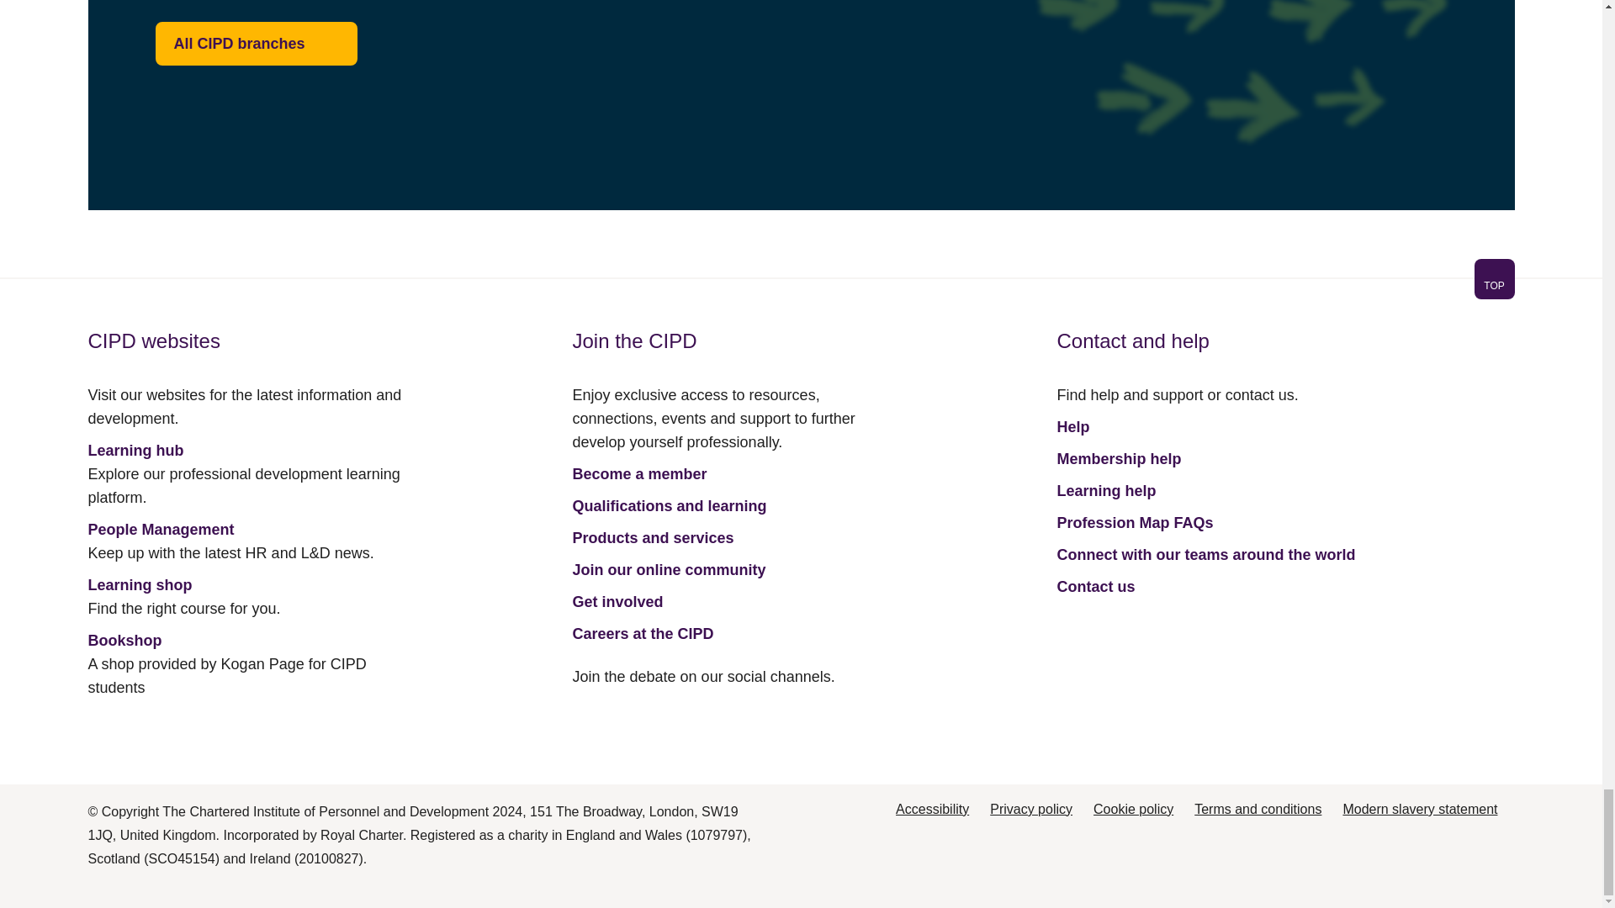 The height and width of the screenshot is (908, 1615). Describe the element at coordinates (800, 289) in the screenshot. I see `TOP` at that location.